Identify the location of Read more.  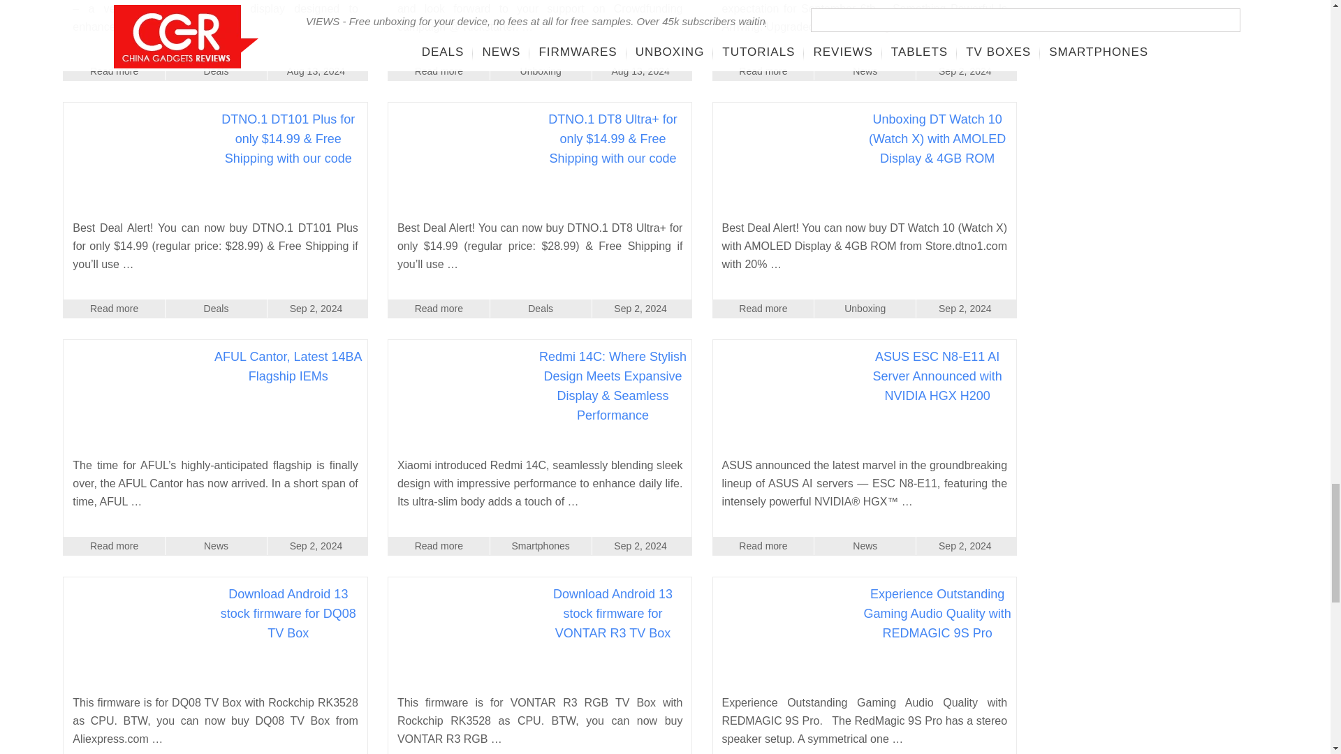
(439, 71).